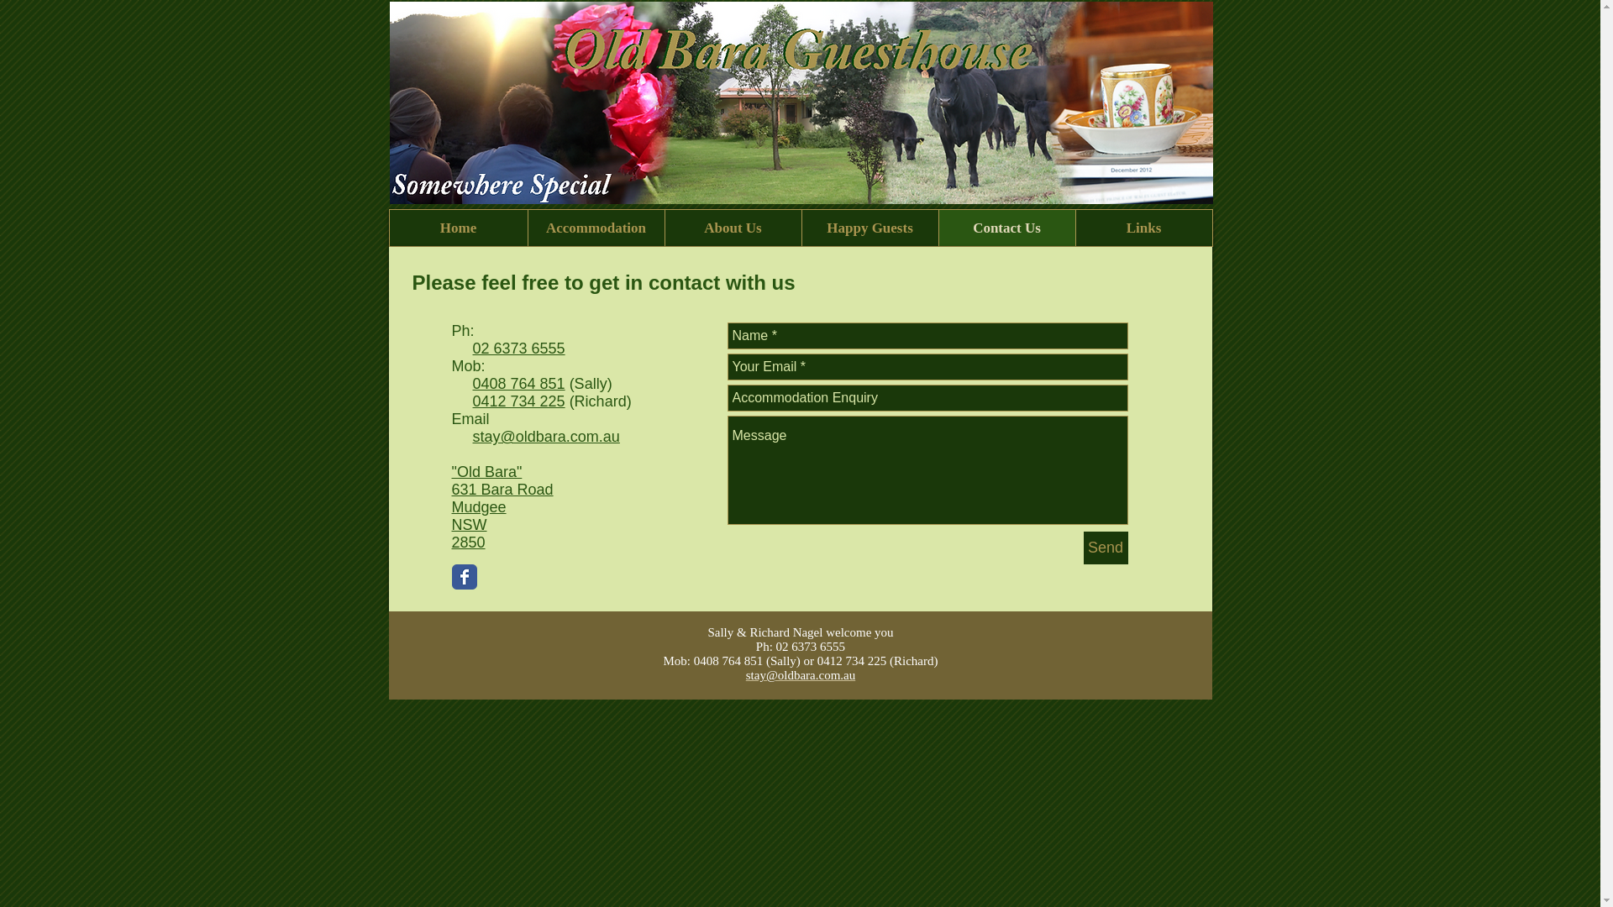  I want to click on Happy Guests, so click(870, 228).